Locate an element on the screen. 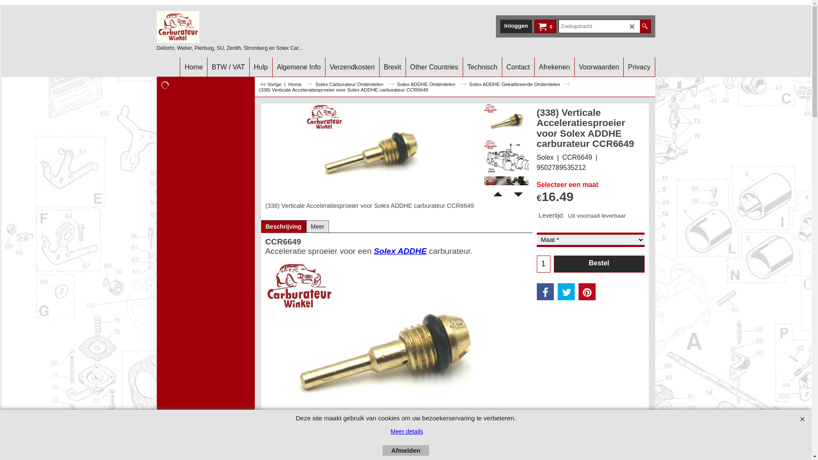 The width and height of the screenshot is (818, 460). 1 is located at coordinates (543, 264).